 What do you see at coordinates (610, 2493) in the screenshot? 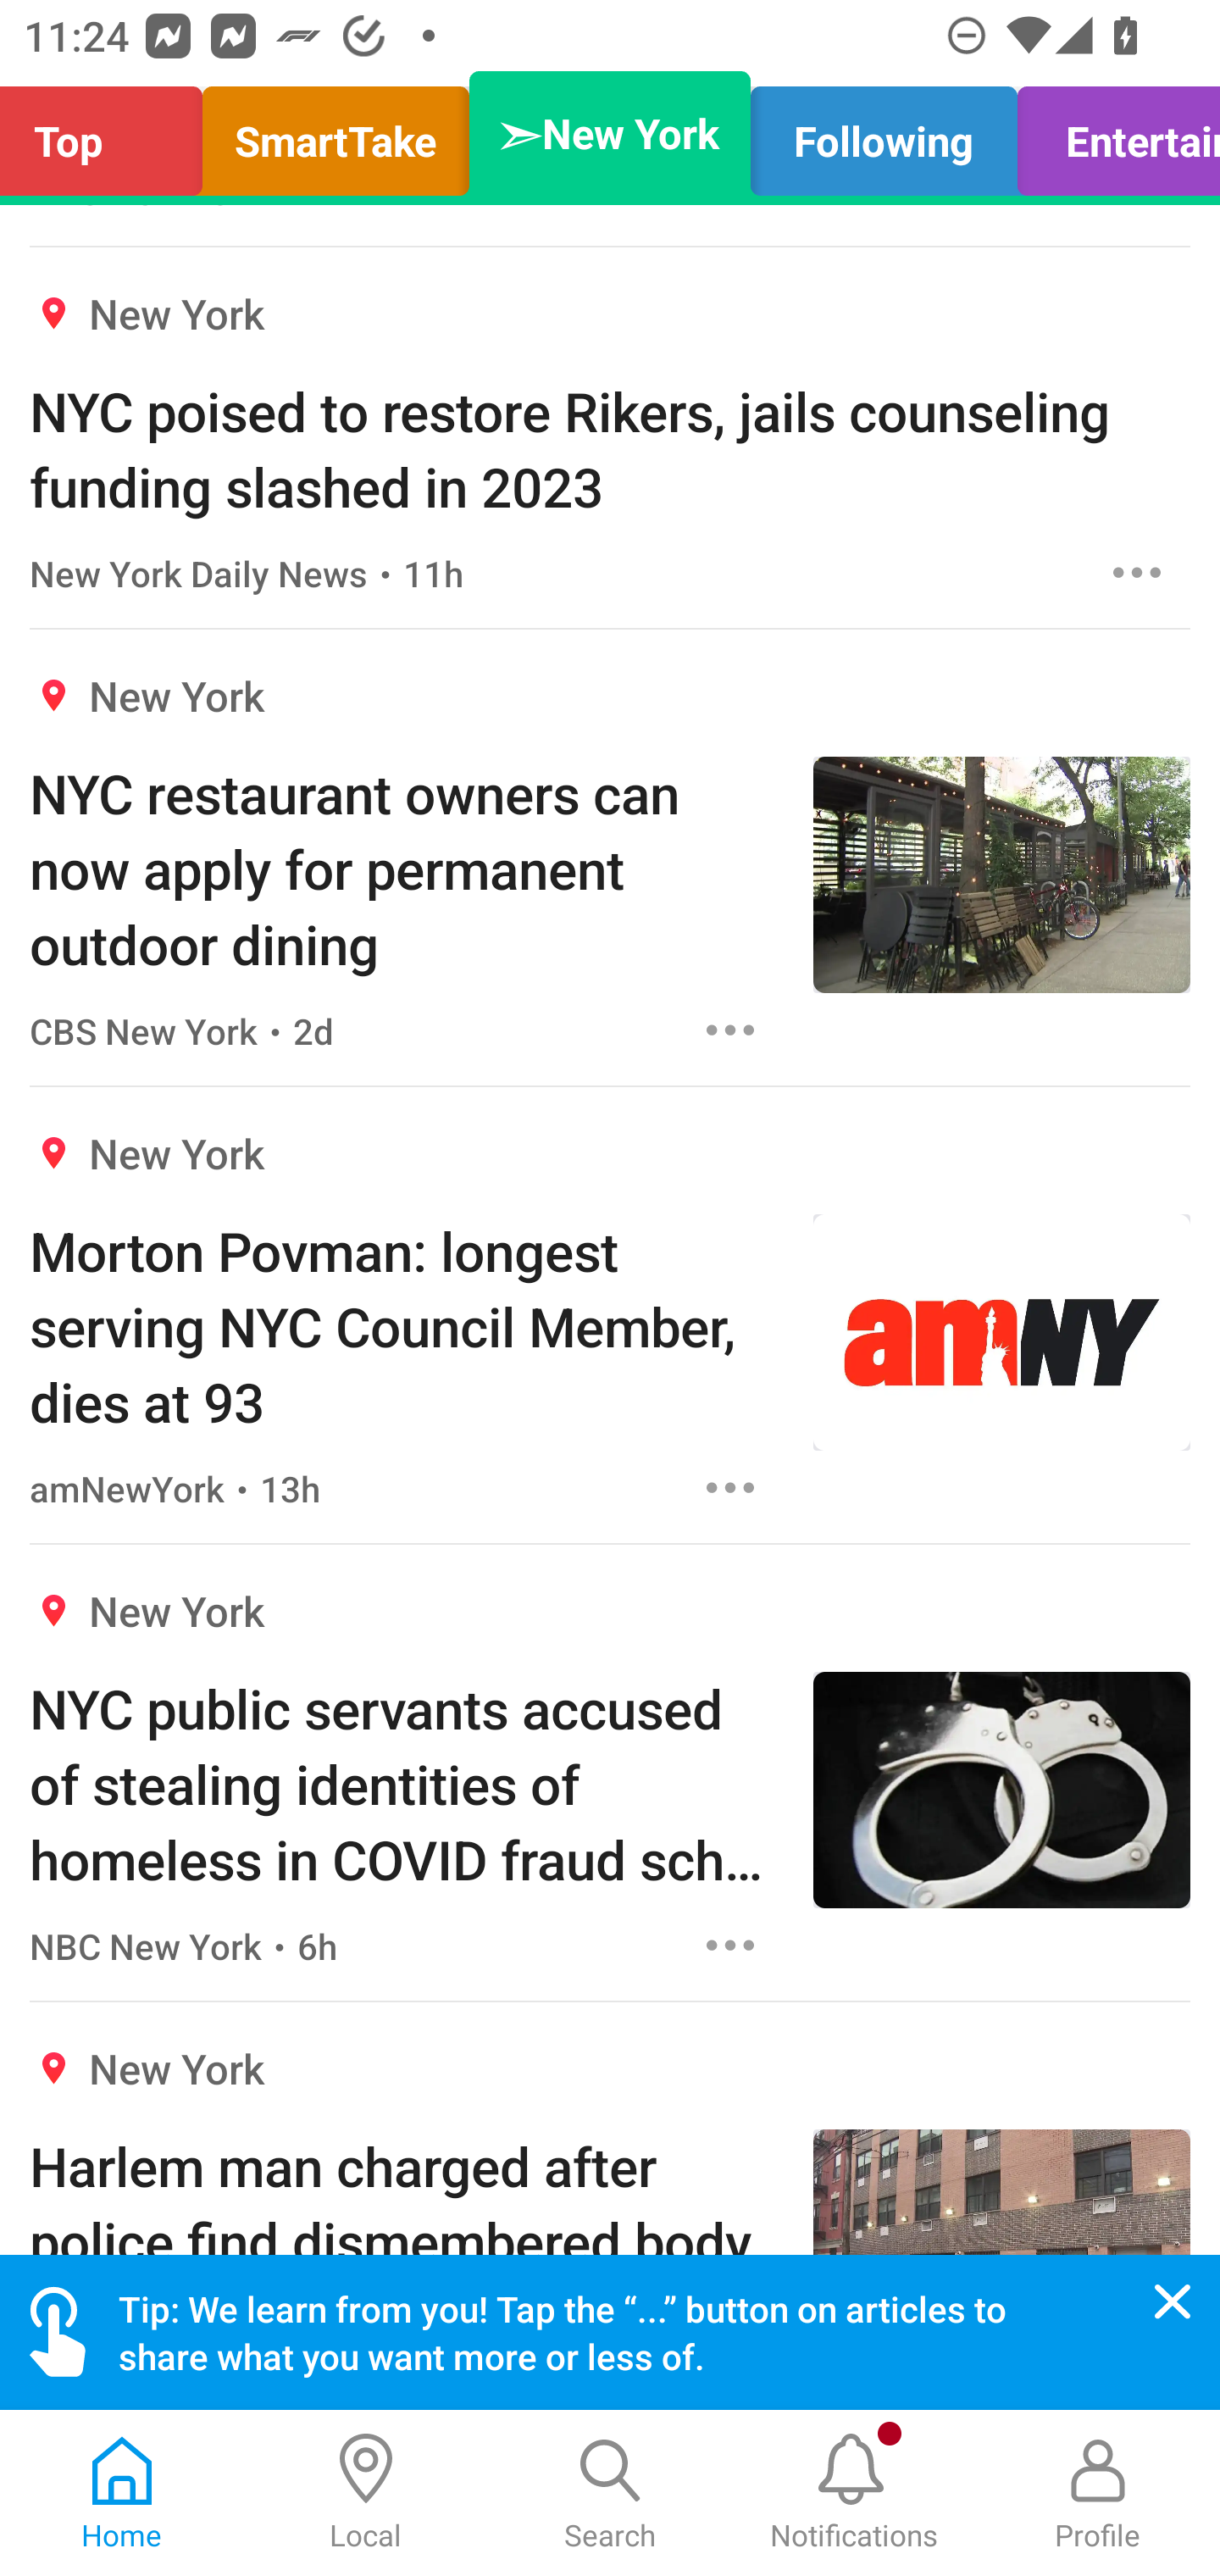
I see `Search` at bounding box center [610, 2493].